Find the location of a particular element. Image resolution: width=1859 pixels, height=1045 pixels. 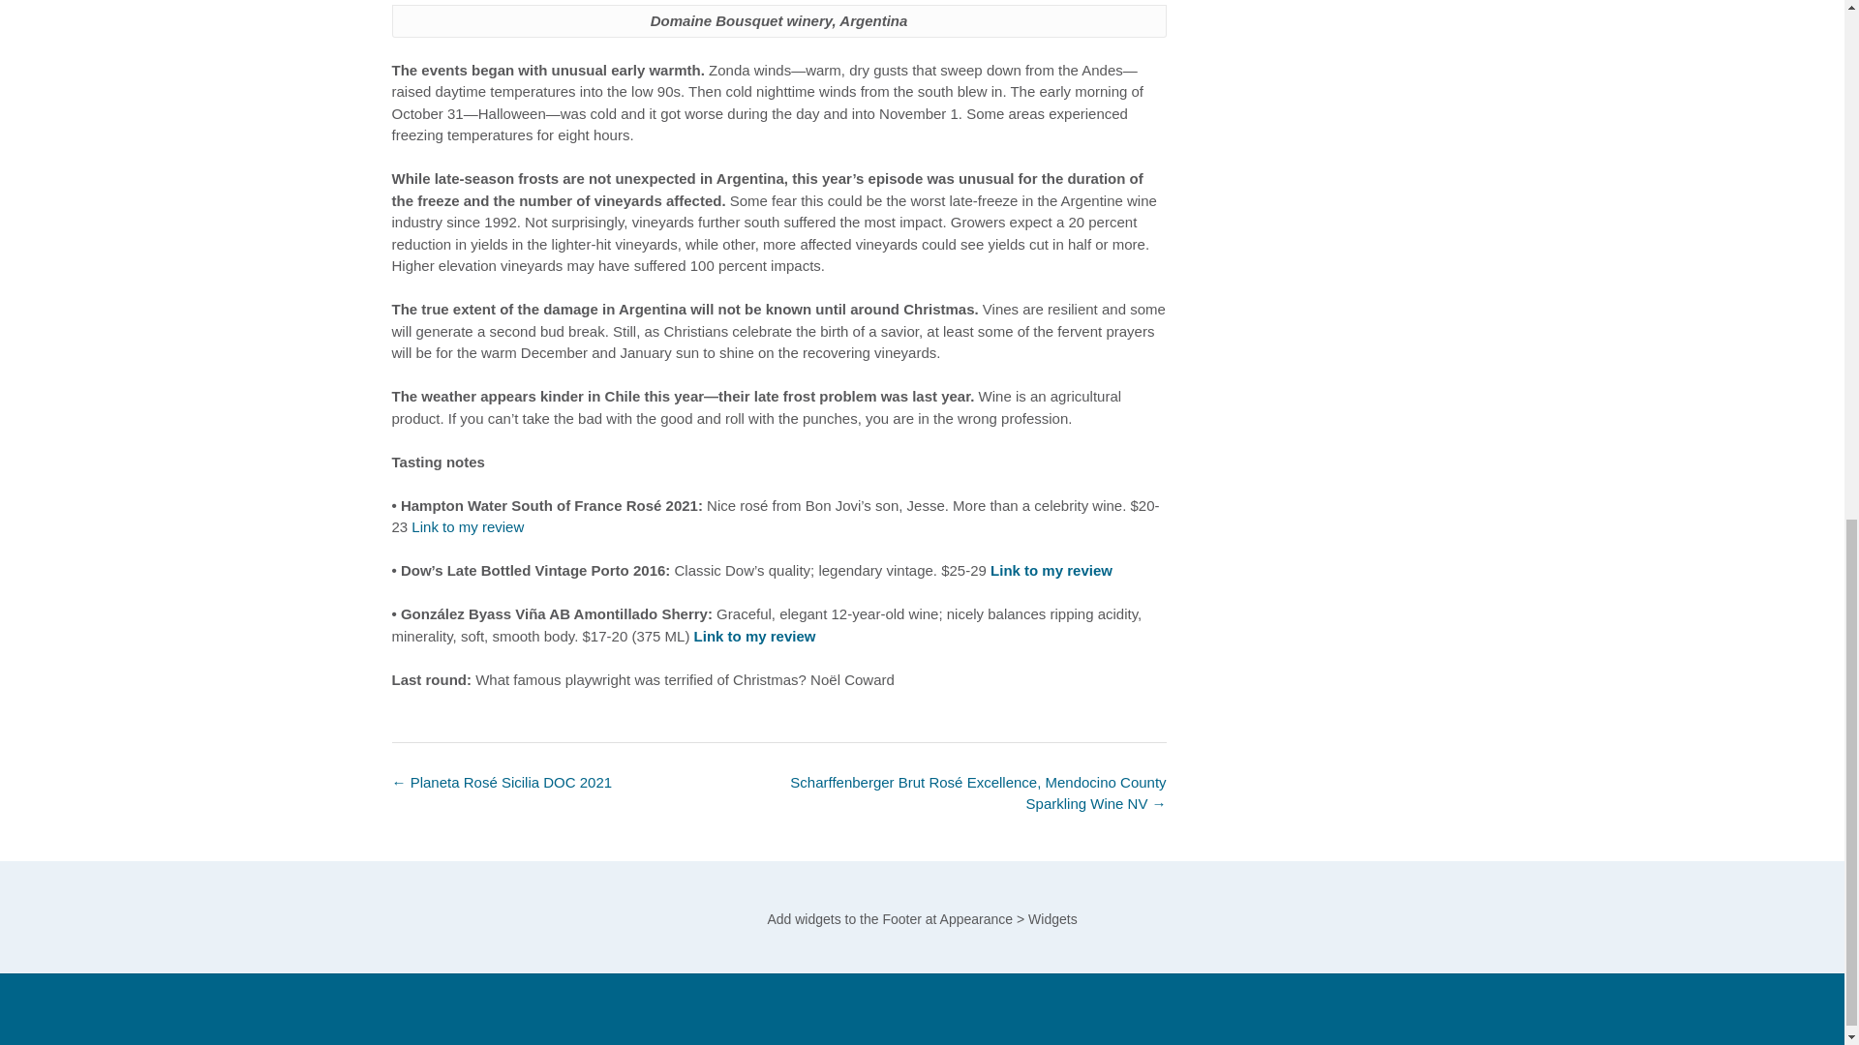

Link to my review is located at coordinates (1051, 571).